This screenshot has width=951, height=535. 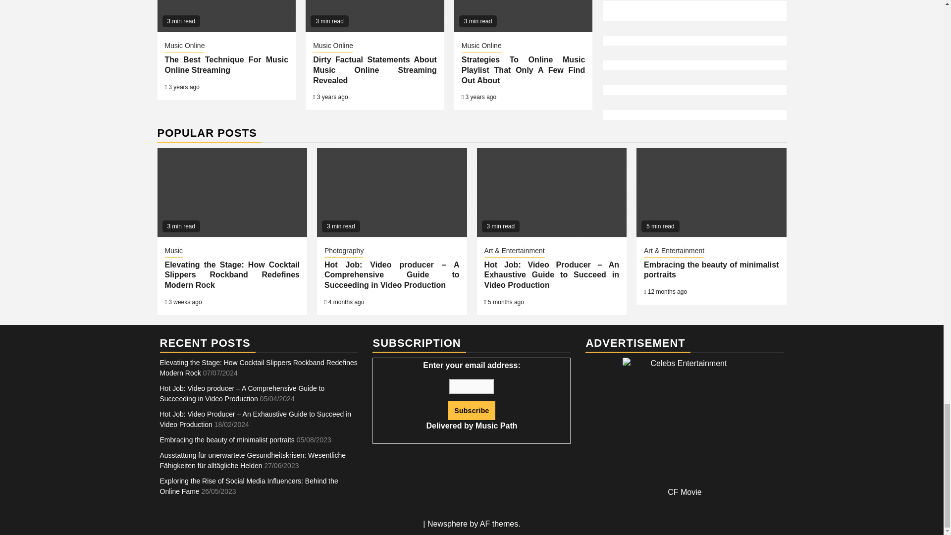 I want to click on Music Online, so click(x=333, y=47).